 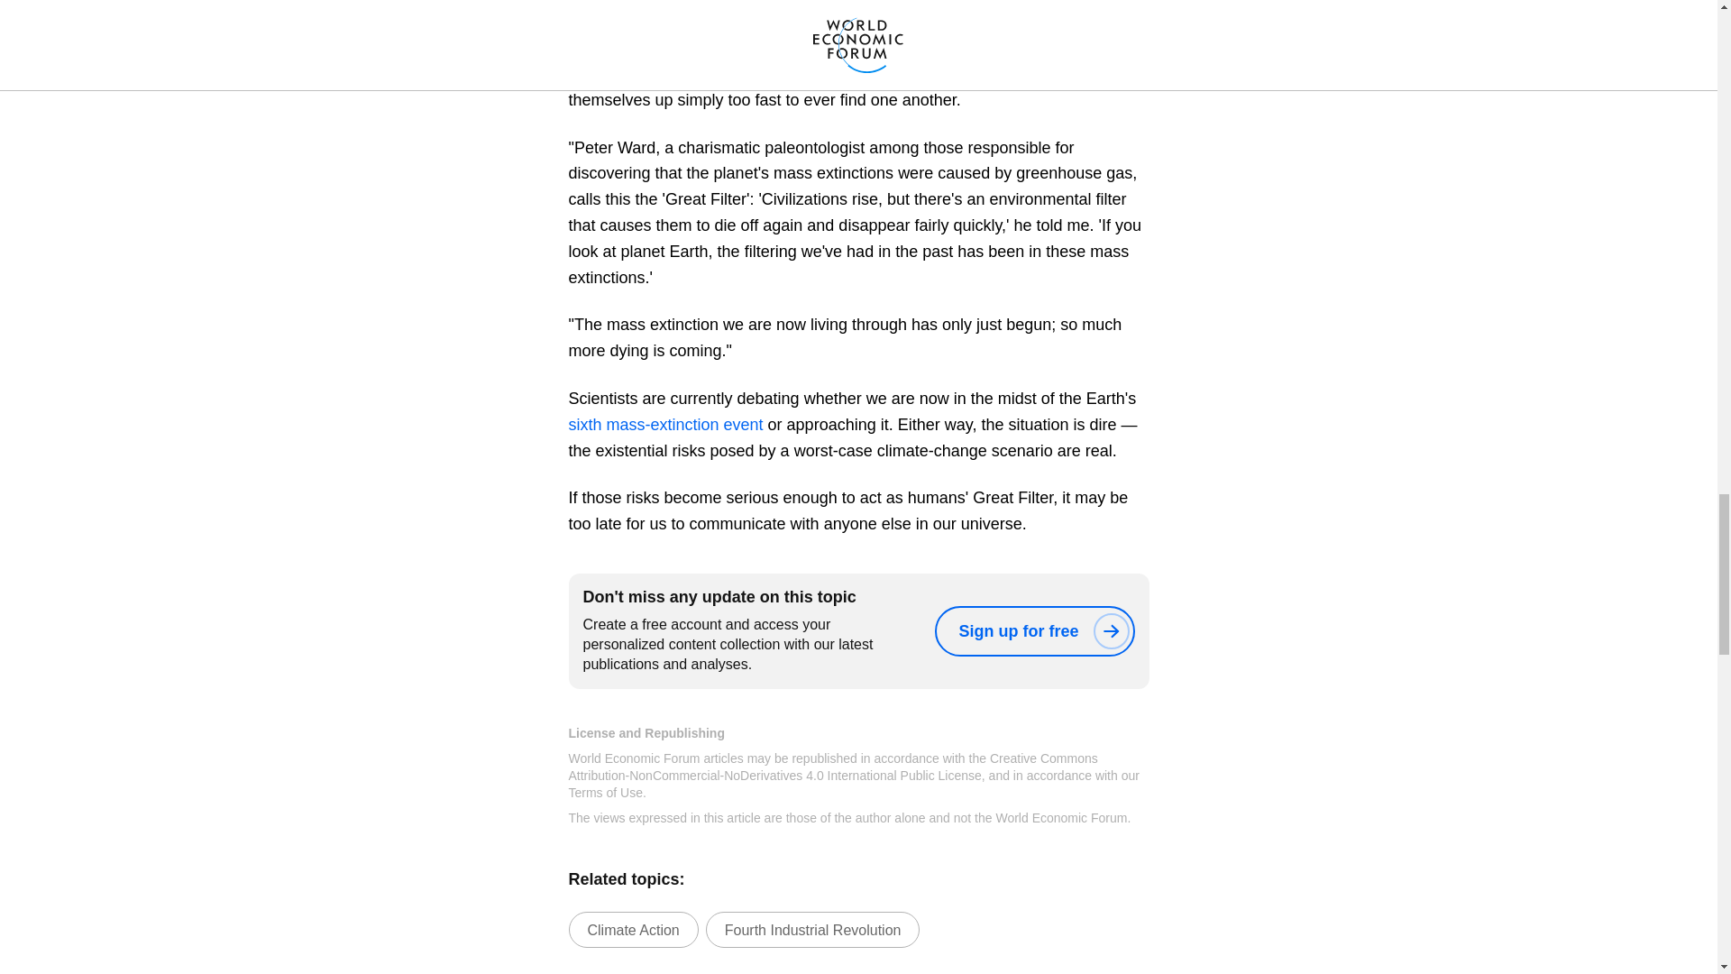 What do you see at coordinates (632, 929) in the screenshot?
I see `Climate Action` at bounding box center [632, 929].